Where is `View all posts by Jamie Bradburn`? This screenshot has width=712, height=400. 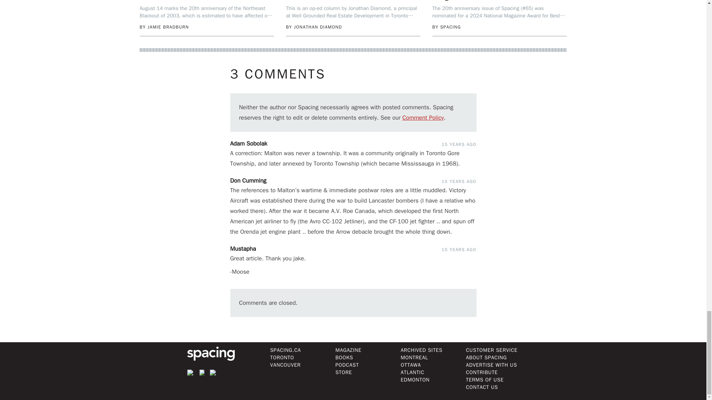 View all posts by Jamie Bradburn is located at coordinates (168, 27).